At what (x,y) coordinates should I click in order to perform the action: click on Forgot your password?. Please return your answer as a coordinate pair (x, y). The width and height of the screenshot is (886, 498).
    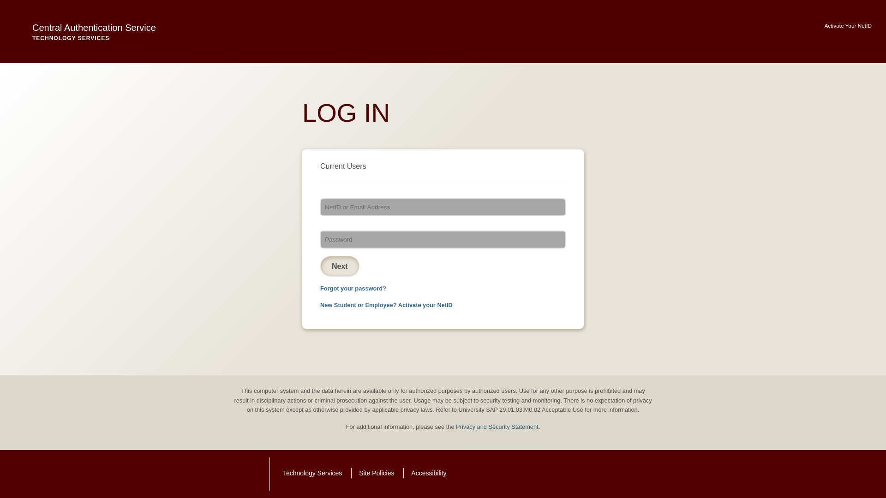
    Looking at the image, I should click on (428, 473).